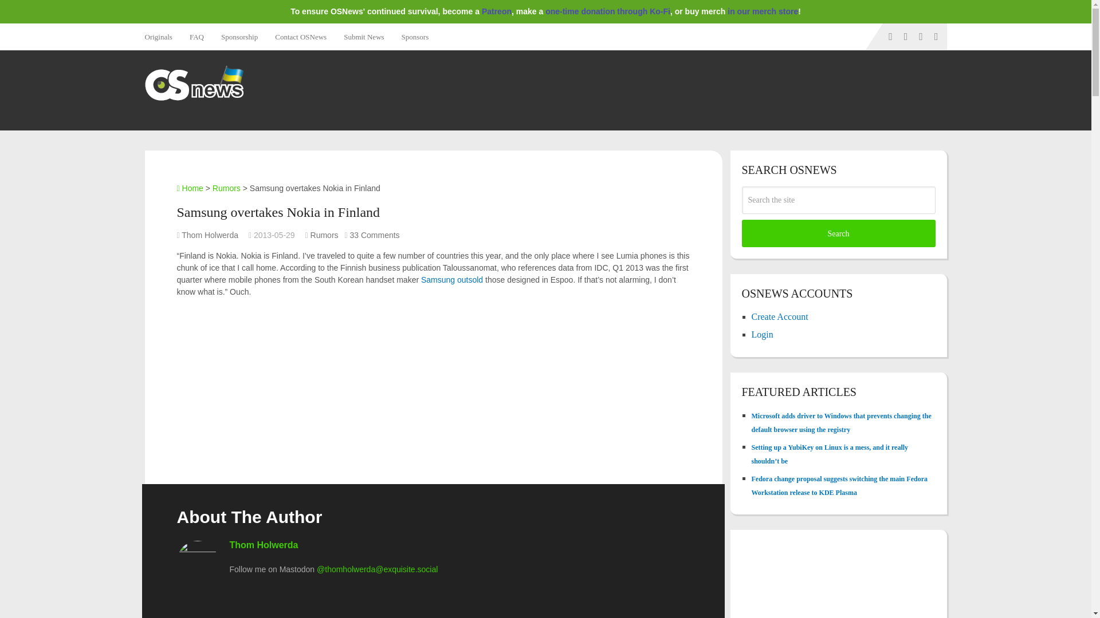 The width and height of the screenshot is (1100, 618). What do you see at coordinates (189, 188) in the screenshot?
I see ` Home` at bounding box center [189, 188].